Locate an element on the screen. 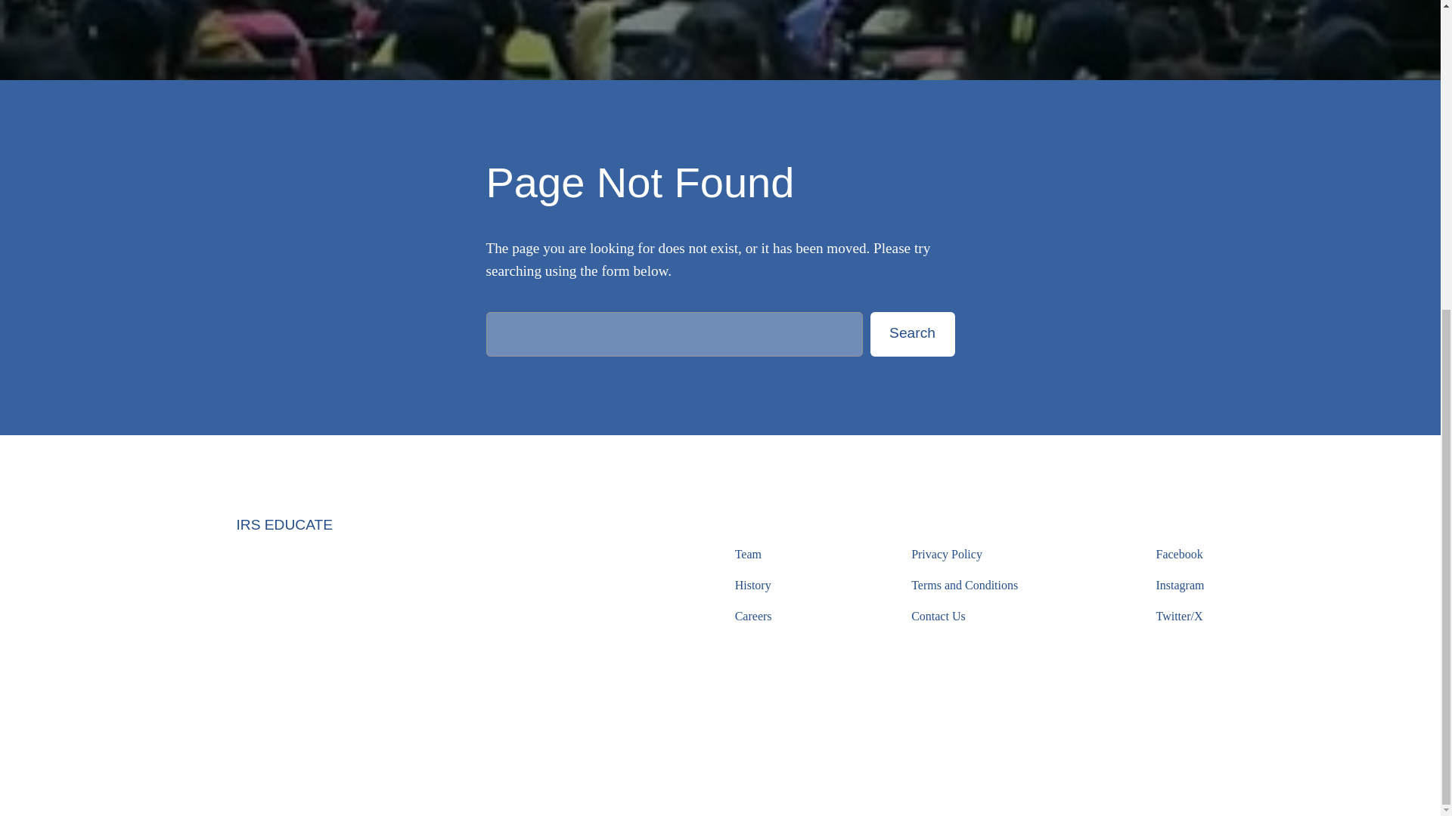 The image size is (1452, 816). Terms and Conditions is located at coordinates (964, 586).